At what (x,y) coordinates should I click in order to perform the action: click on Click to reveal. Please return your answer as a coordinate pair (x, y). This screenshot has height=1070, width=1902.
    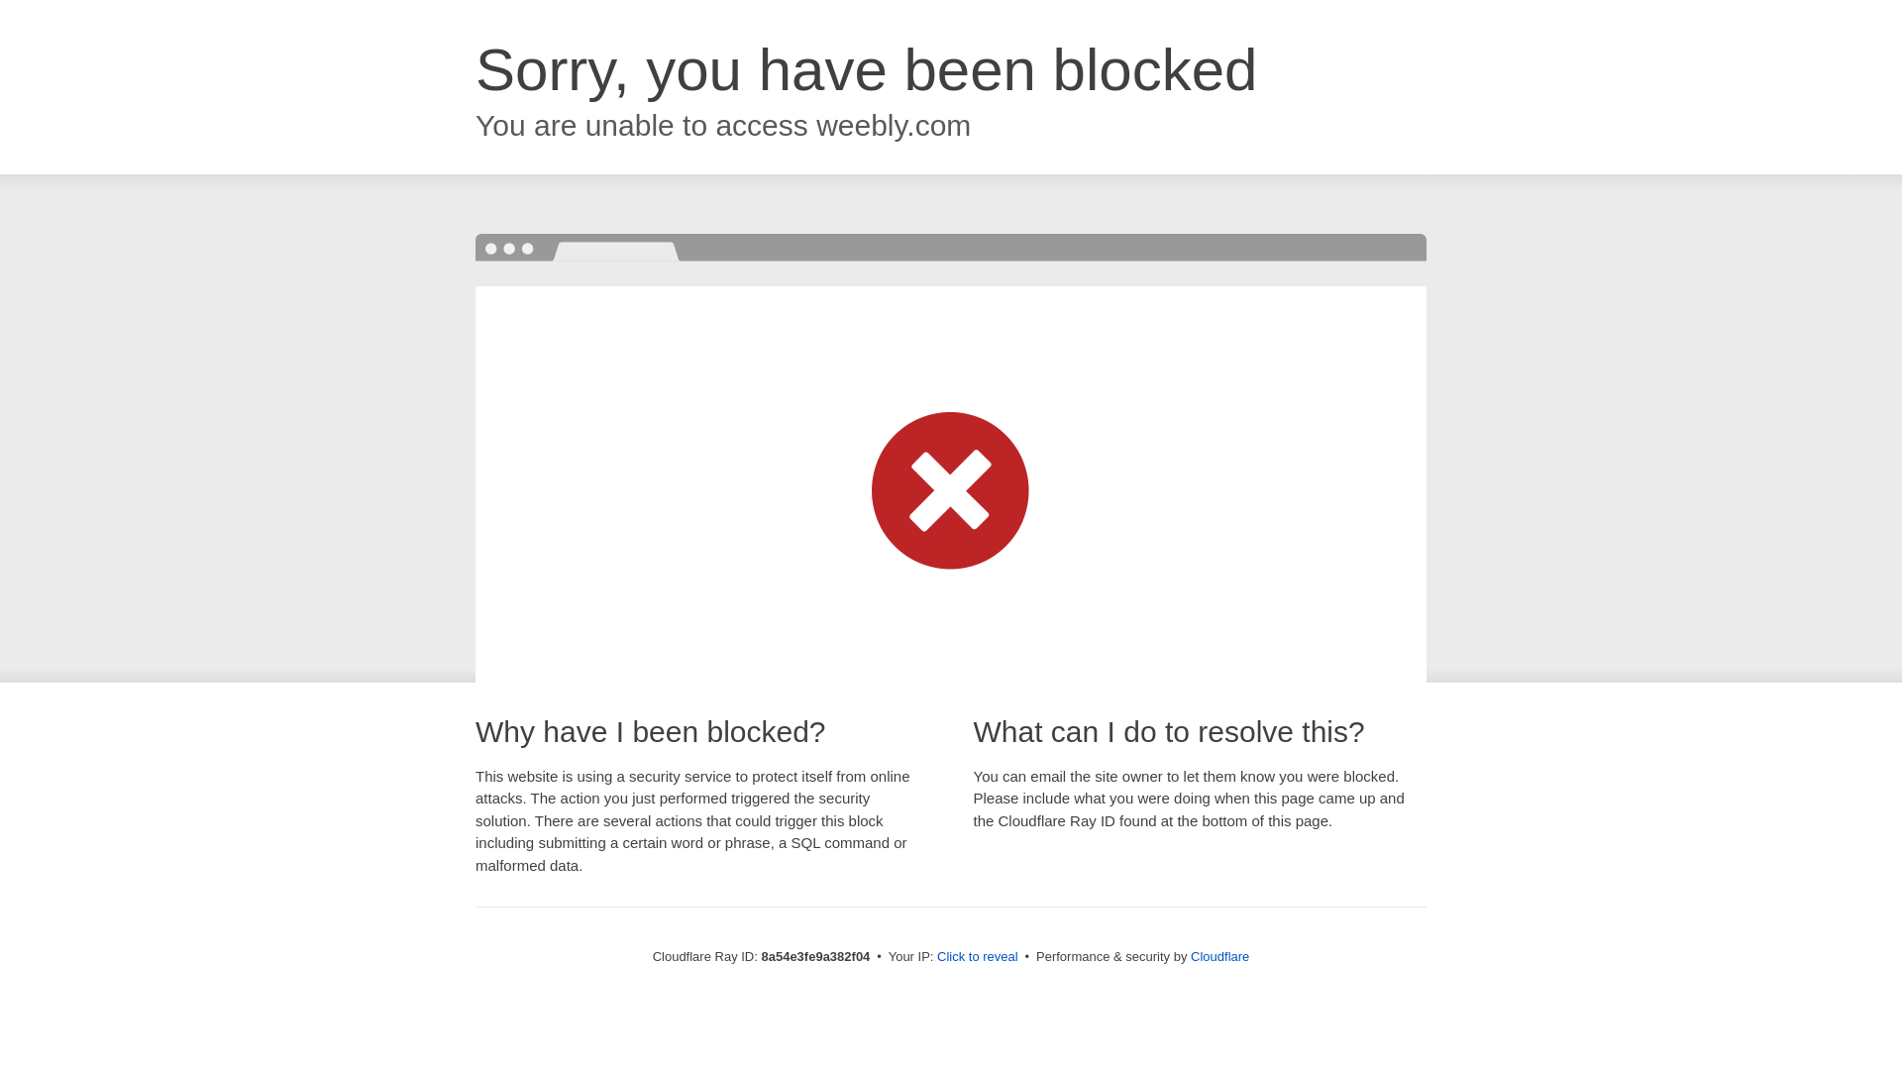
    Looking at the image, I should click on (977, 957).